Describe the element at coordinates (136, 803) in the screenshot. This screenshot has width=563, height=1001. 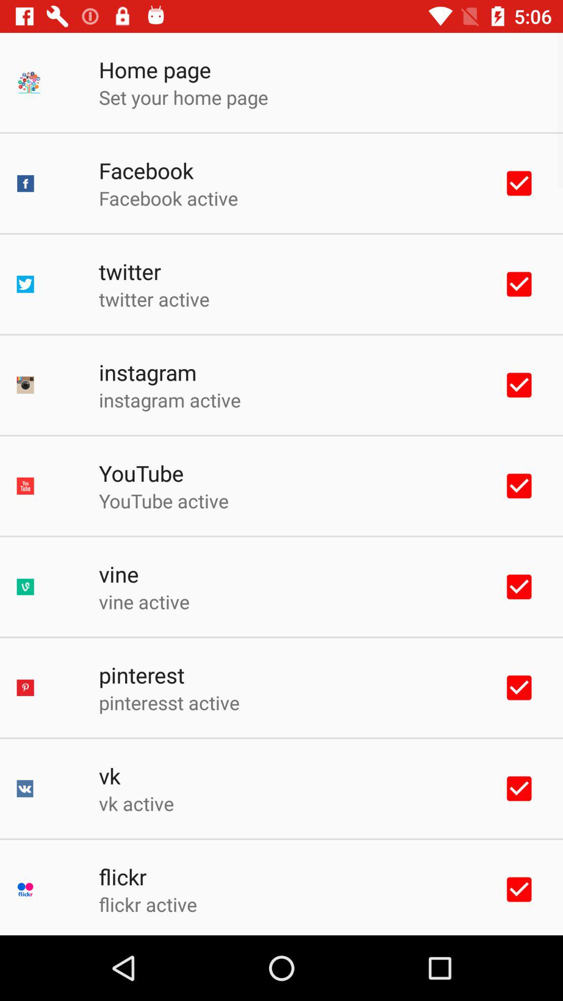
I see `scroll to vk active icon` at that location.